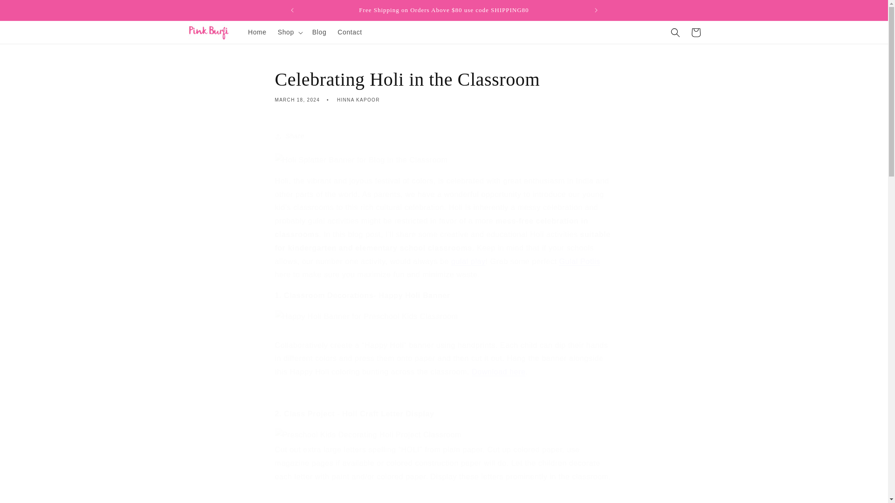 The width and height of the screenshot is (895, 503). I want to click on Contact, so click(350, 32).